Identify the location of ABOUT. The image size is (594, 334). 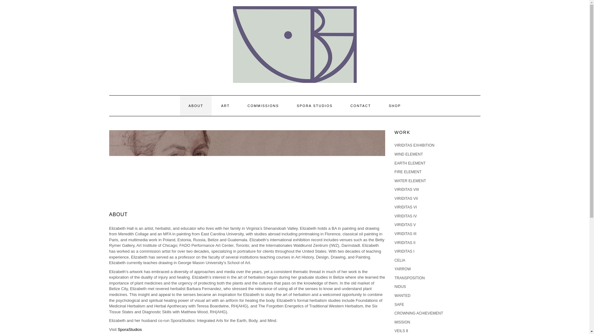
(196, 105).